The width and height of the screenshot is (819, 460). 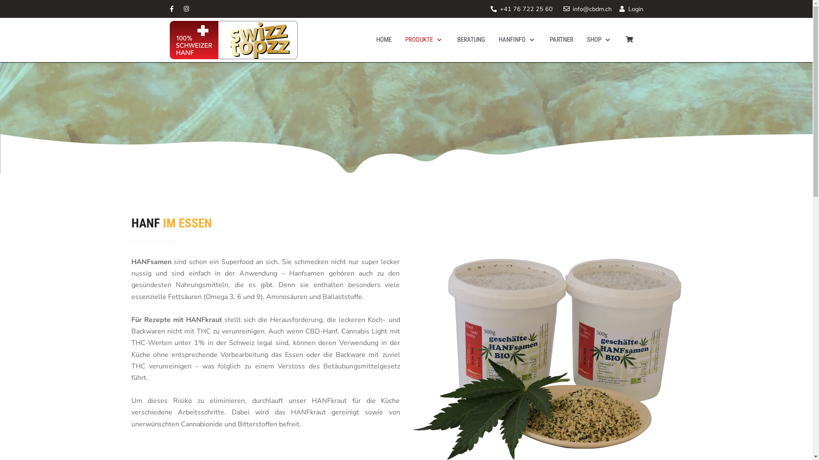 I want to click on Login, so click(x=631, y=9).